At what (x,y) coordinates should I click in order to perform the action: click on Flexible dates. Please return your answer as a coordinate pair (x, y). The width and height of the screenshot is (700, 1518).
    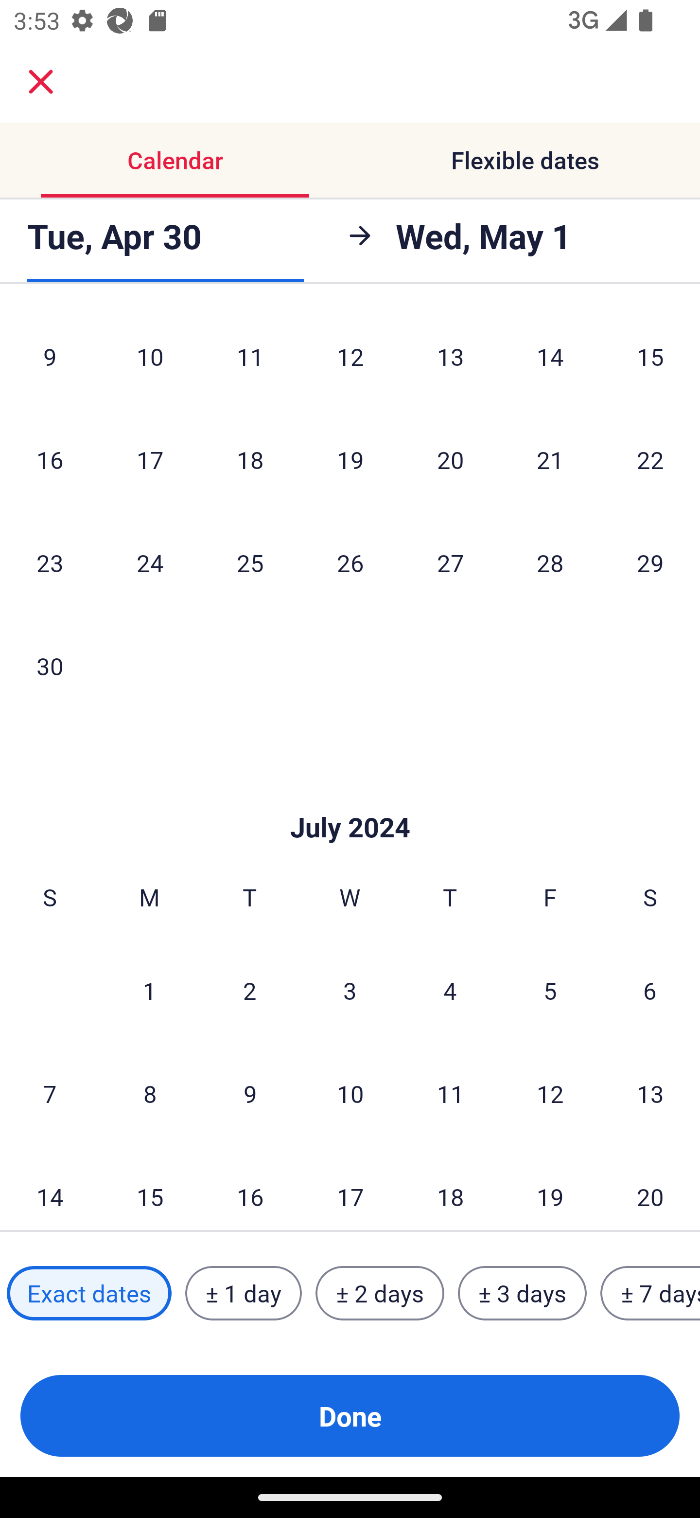
    Looking at the image, I should click on (525, 160).